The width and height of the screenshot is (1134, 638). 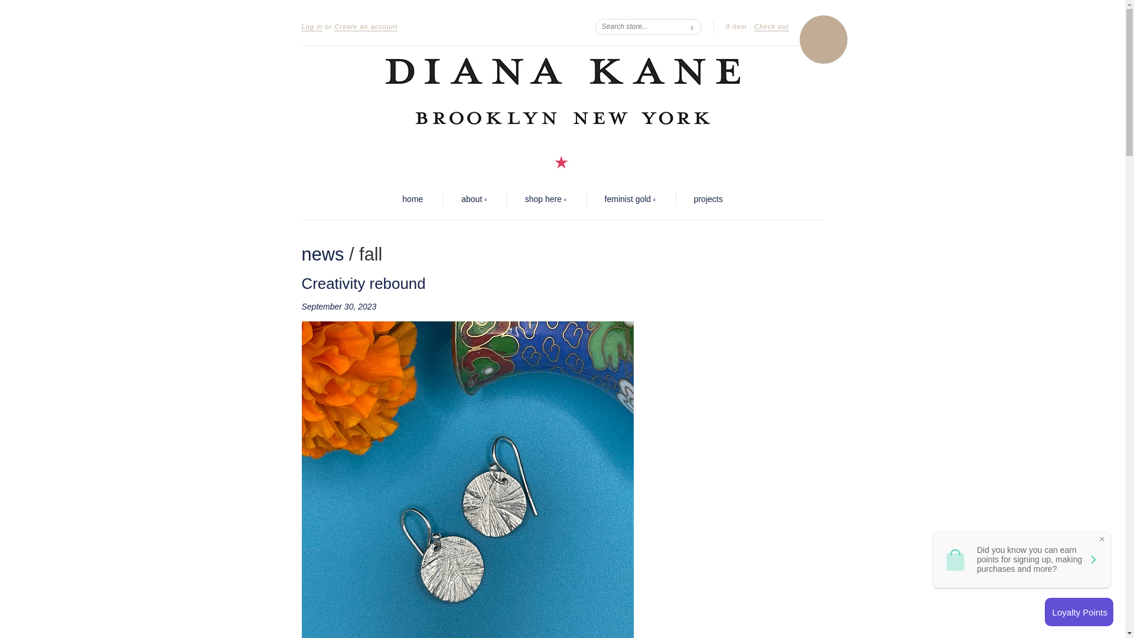 What do you see at coordinates (771, 27) in the screenshot?
I see `Check out` at bounding box center [771, 27].